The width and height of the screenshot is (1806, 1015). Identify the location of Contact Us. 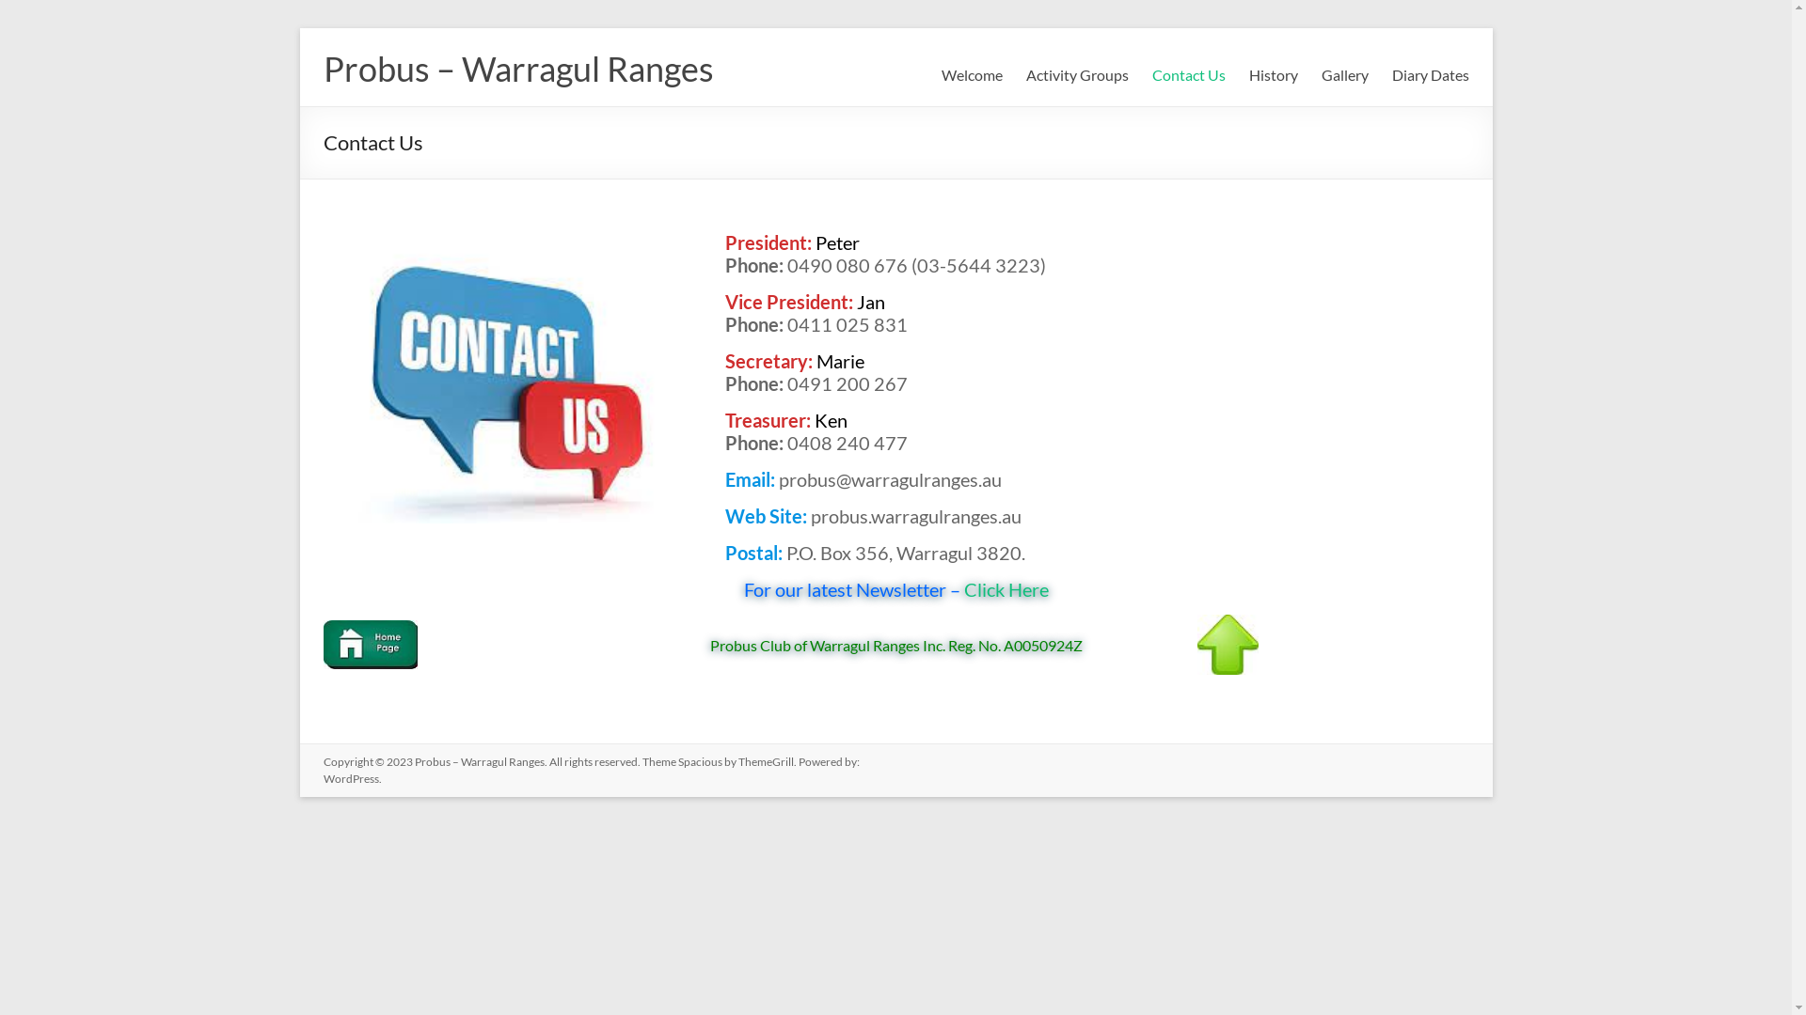
(1188, 75).